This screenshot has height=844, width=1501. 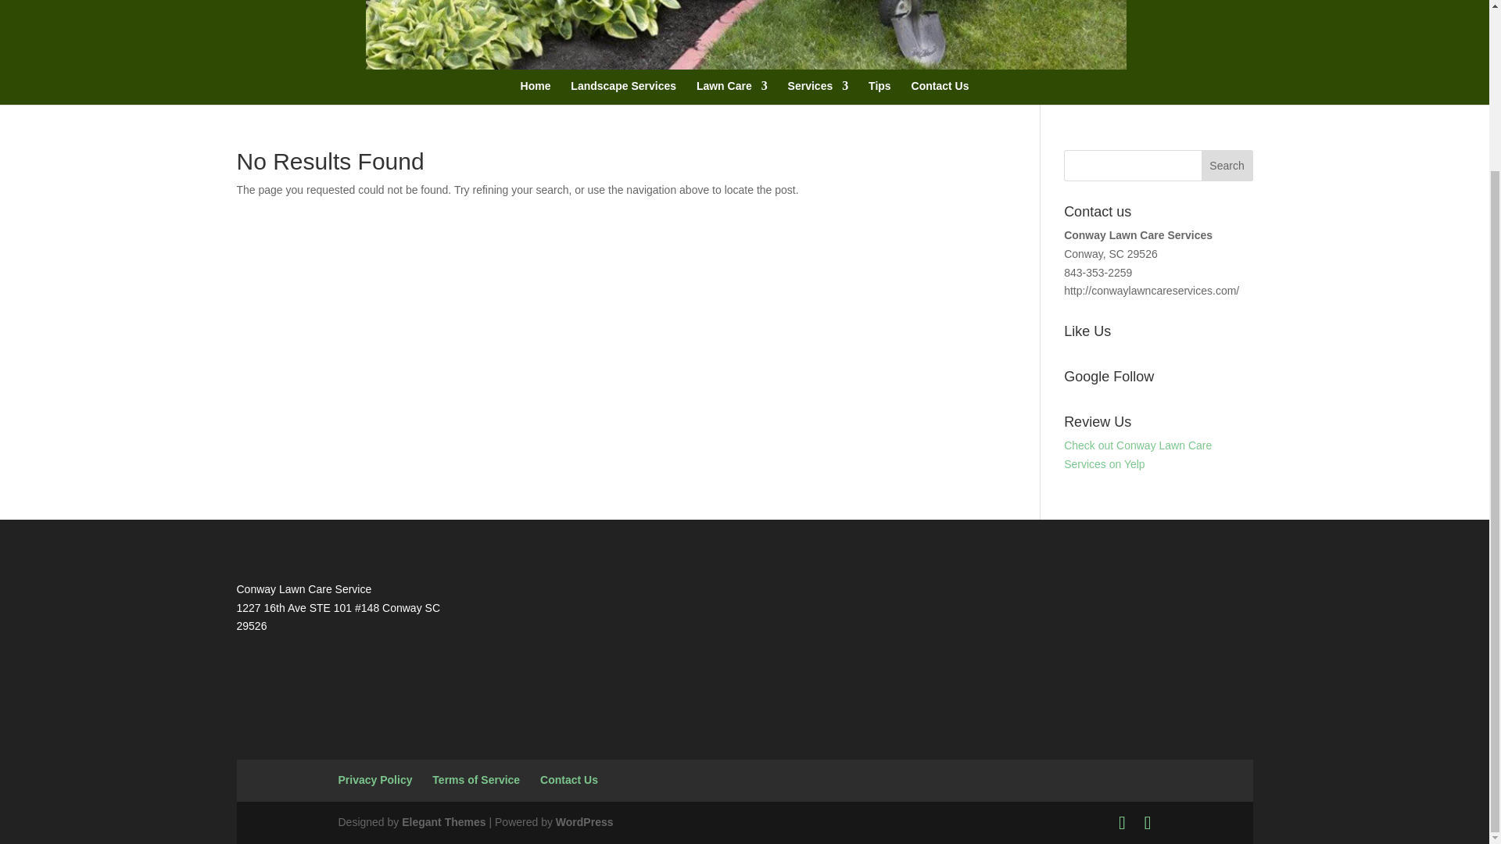 What do you see at coordinates (1137, 454) in the screenshot?
I see `Check out Conway Lawn Care Services on Yelp` at bounding box center [1137, 454].